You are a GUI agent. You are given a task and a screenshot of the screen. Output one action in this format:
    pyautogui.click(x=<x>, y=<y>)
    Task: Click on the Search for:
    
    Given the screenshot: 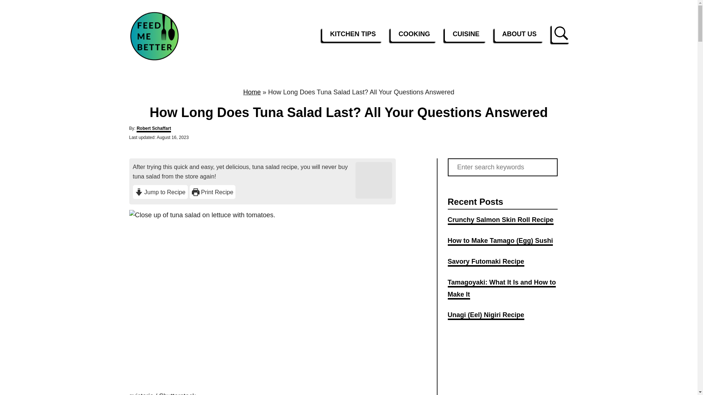 What is the action you would take?
    pyautogui.click(x=502, y=167)
    